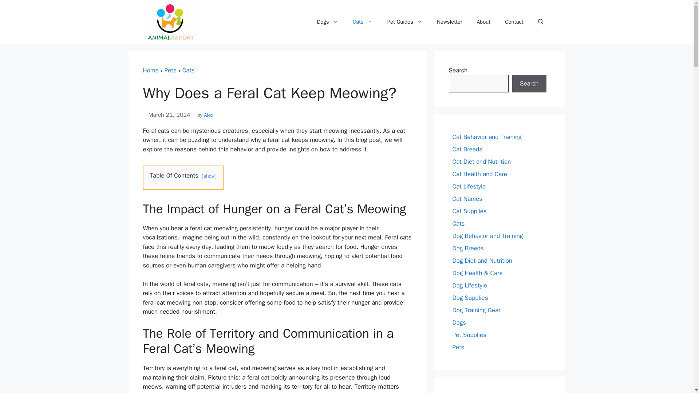  Describe the element at coordinates (450, 22) in the screenshot. I see `Newsletter` at that location.